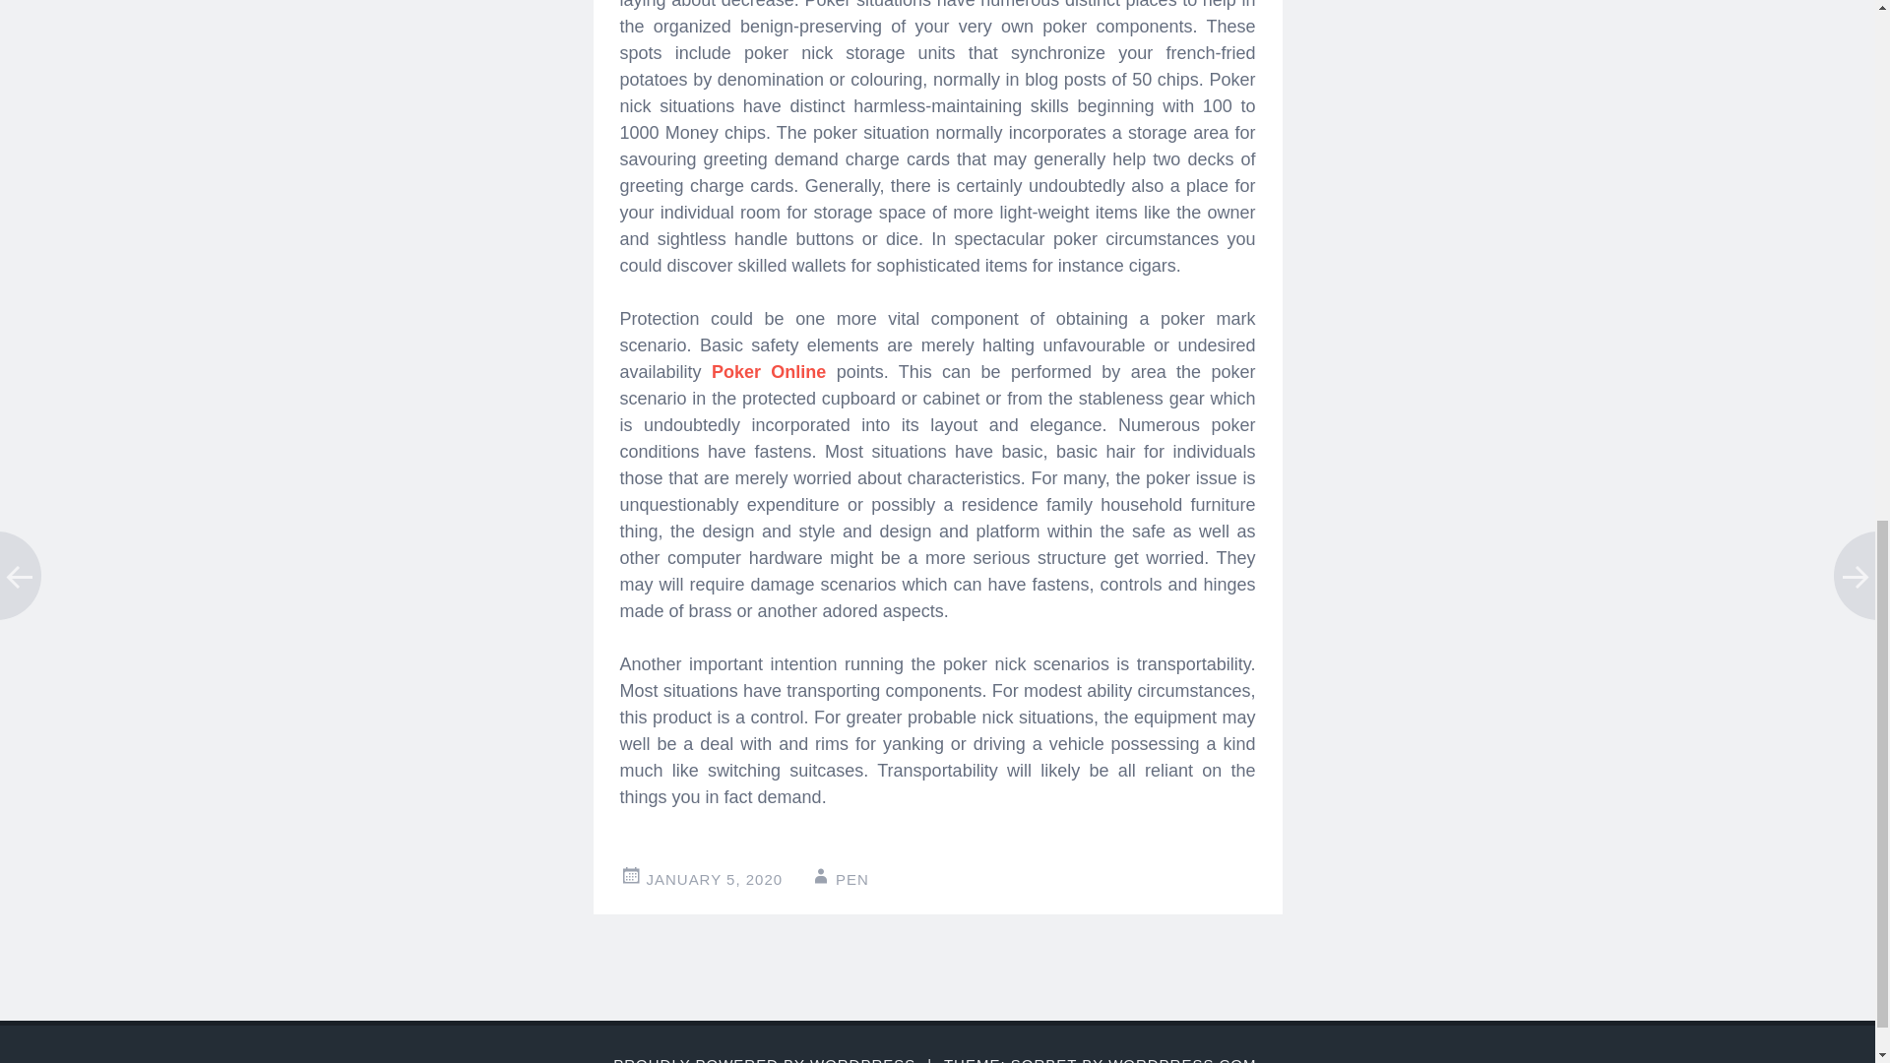 The height and width of the screenshot is (1063, 1890). What do you see at coordinates (764, 1059) in the screenshot?
I see `PROUDLY POWERED BY WORDPRESS` at bounding box center [764, 1059].